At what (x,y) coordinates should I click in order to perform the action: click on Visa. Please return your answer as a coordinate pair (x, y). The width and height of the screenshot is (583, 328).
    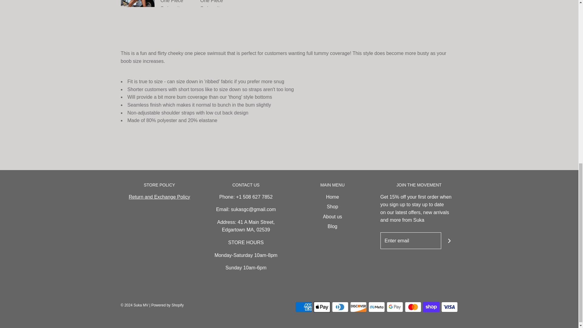
    Looking at the image, I should click on (449, 307).